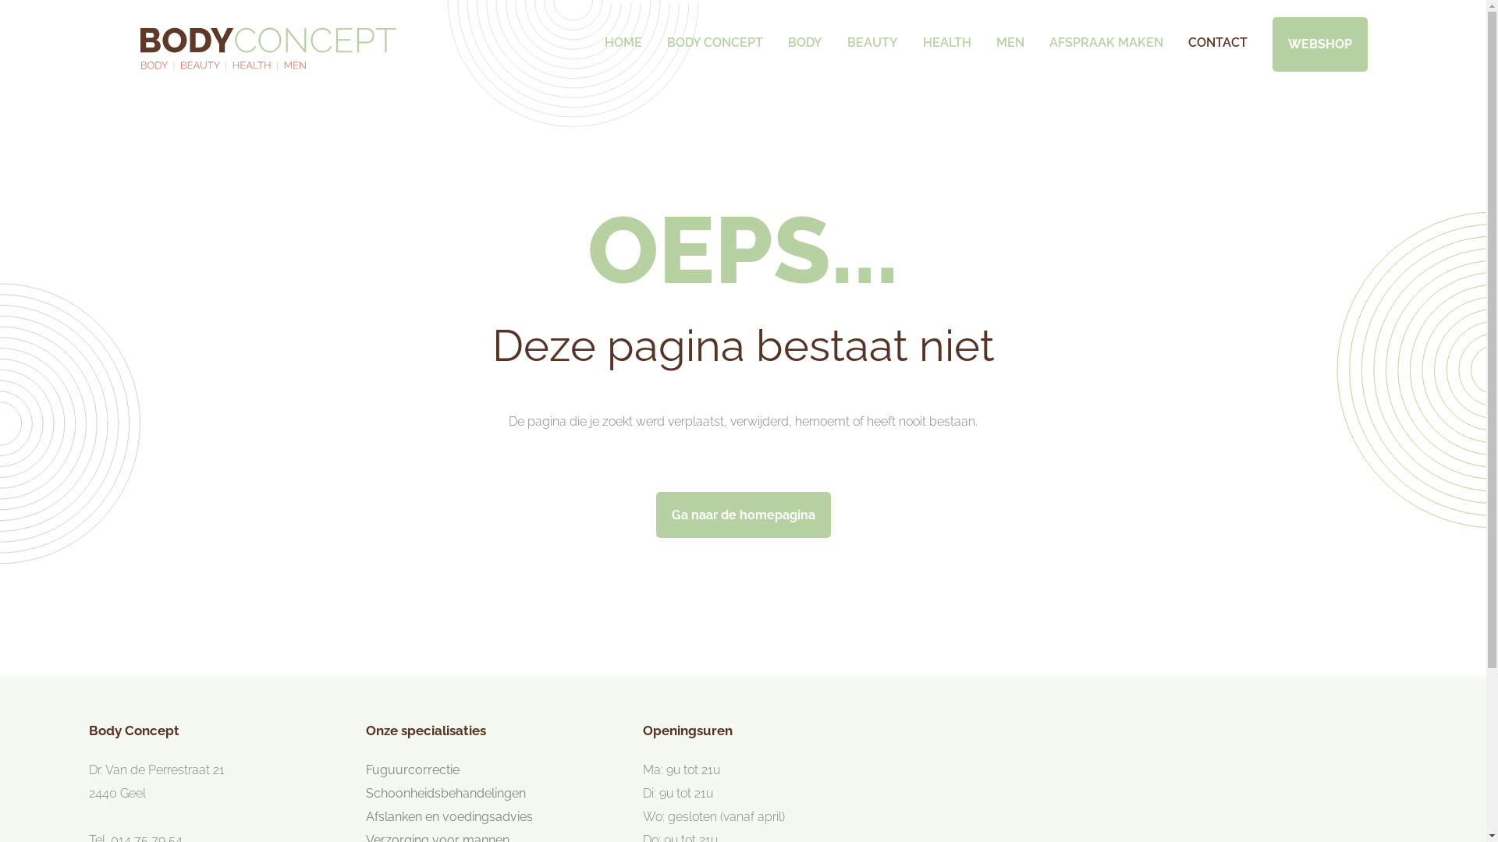 Image resolution: width=1498 pixels, height=842 pixels. Describe the element at coordinates (623, 34) in the screenshot. I see `HOME` at that location.